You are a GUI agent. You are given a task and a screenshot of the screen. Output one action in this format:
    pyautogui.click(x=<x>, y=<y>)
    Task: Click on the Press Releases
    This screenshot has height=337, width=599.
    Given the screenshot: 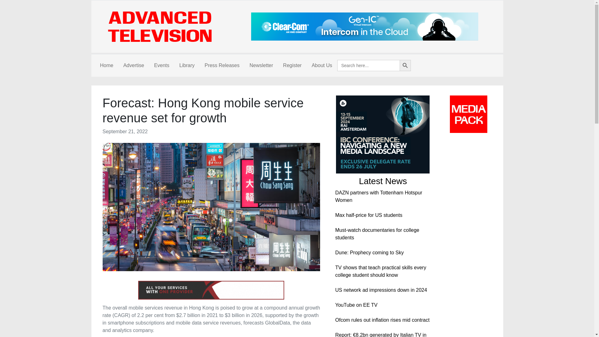 What is the action you would take?
    pyautogui.click(x=222, y=66)
    